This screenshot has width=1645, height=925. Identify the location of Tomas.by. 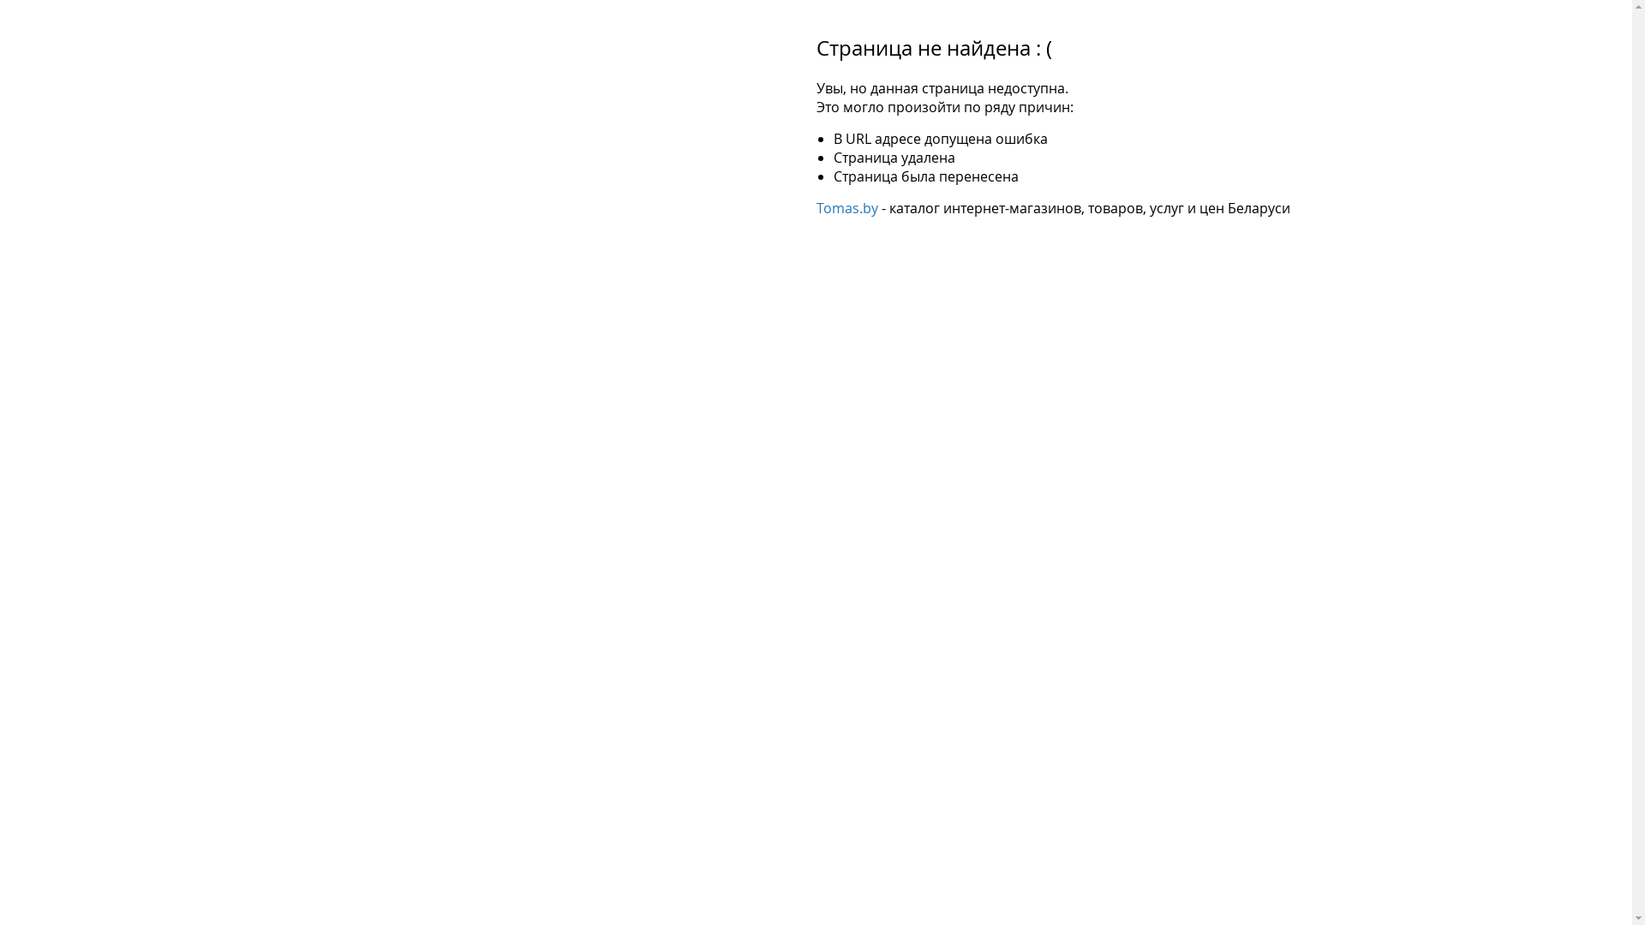
(846, 208).